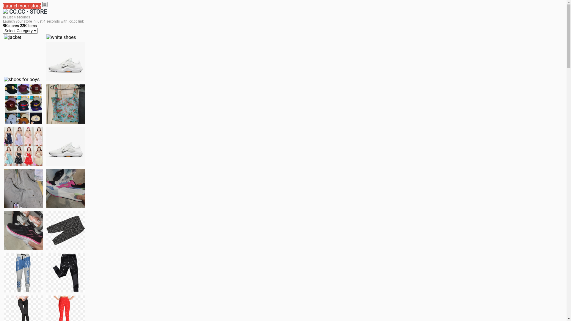 Image resolution: width=571 pixels, height=321 pixels. Describe the element at coordinates (61, 37) in the screenshot. I see `white shoes` at that location.